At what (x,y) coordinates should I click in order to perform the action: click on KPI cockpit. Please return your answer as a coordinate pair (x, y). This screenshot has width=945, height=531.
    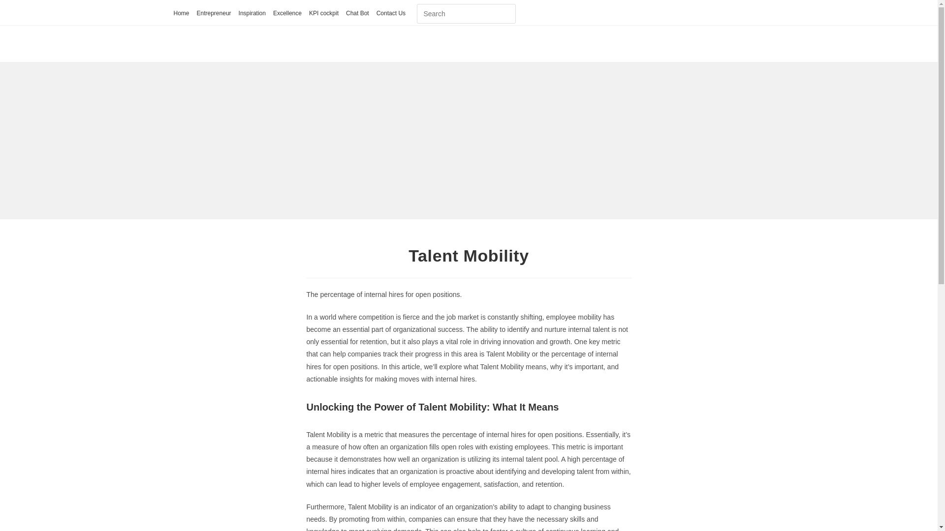
    Looking at the image, I should click on (323, 14).